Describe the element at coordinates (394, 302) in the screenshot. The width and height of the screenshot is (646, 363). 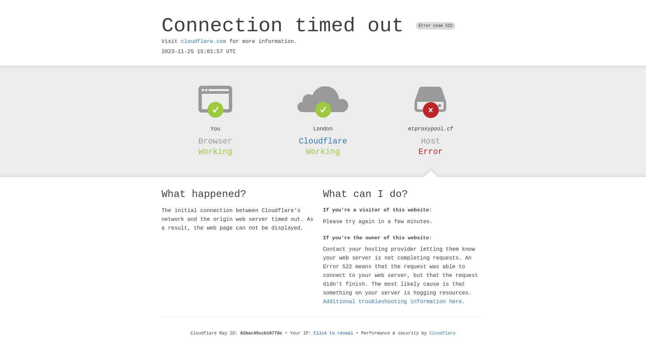
I see `Additional troubleshooting information here.` at that location.